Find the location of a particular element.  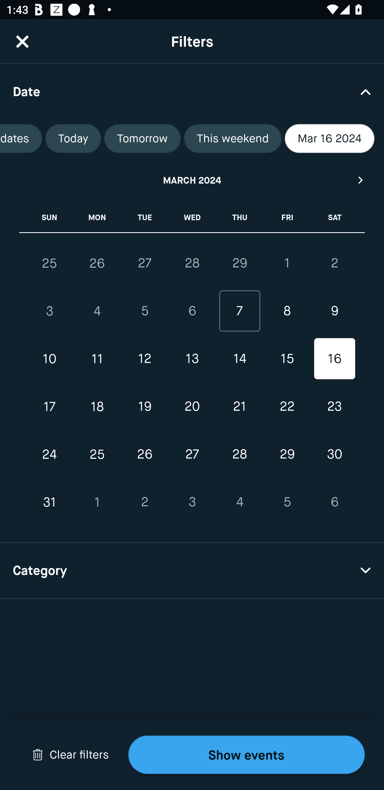

1 is located at coordinates (97, 502).